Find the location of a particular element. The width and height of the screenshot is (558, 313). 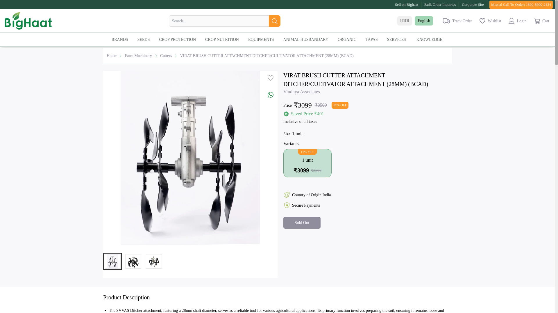

BRANDS is located at coordinates (122, 39).